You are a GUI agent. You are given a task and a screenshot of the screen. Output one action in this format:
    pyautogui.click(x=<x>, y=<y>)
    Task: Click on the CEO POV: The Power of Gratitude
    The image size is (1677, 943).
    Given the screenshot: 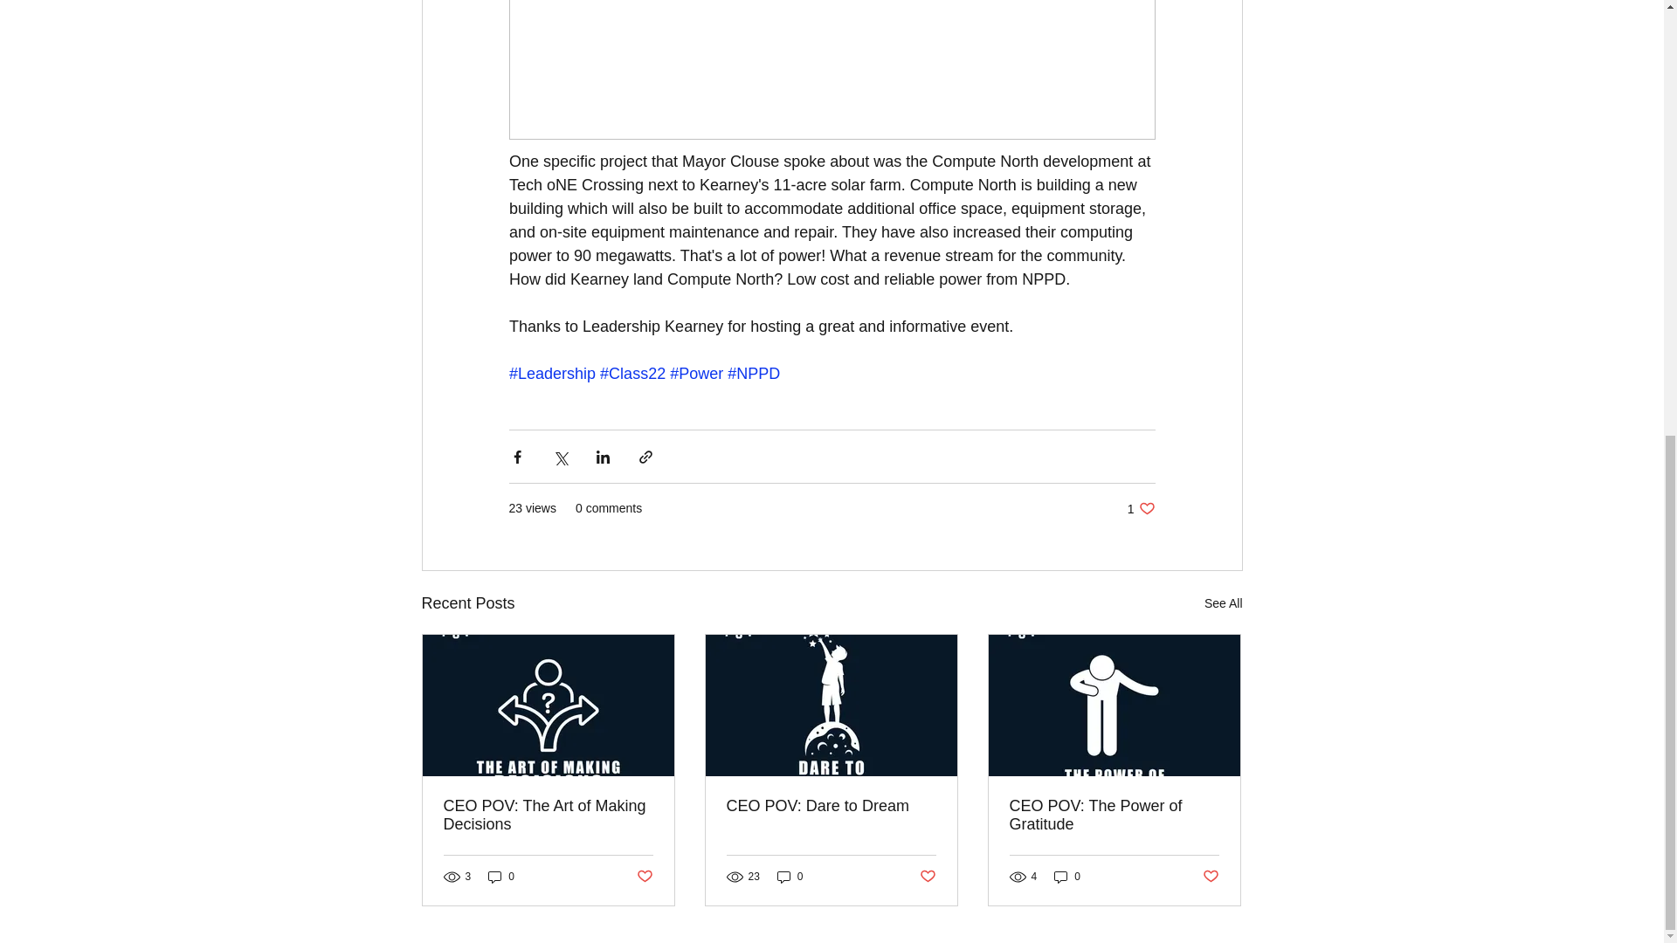 What is the action you would take?
    pyautogui.click(x=1114, y=815)
    